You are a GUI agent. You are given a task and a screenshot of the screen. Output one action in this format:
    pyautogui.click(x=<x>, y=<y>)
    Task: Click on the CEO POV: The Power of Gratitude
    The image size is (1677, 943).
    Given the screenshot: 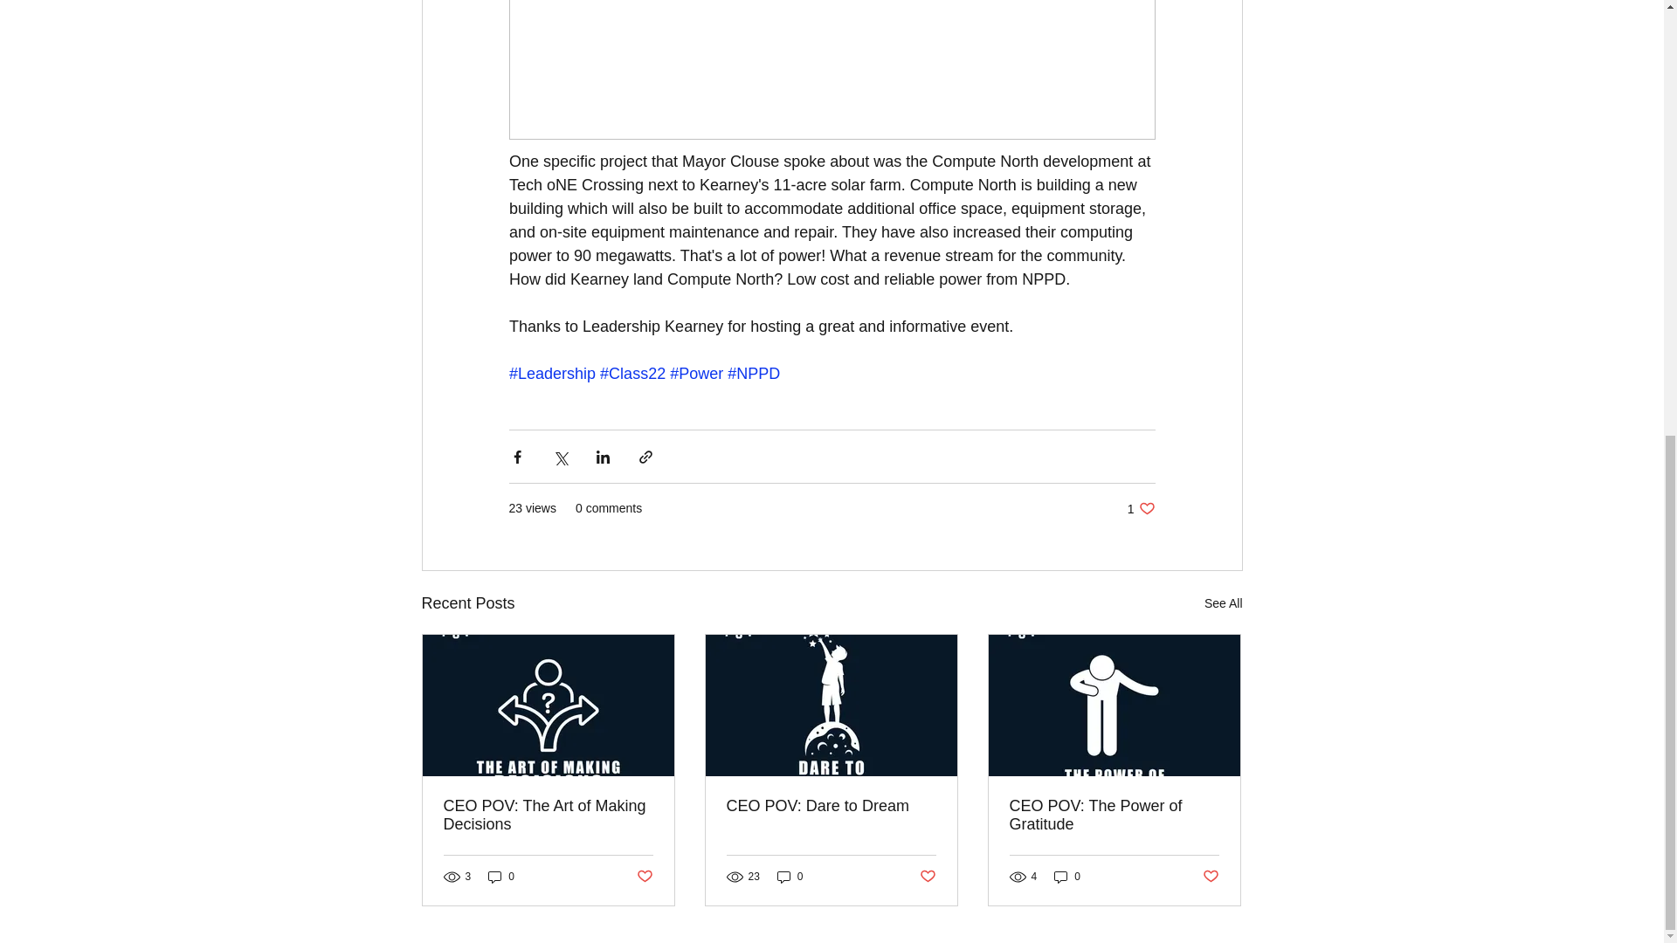 What is the action you would take?
    pyautogui.click(x=1114, y=815)
    